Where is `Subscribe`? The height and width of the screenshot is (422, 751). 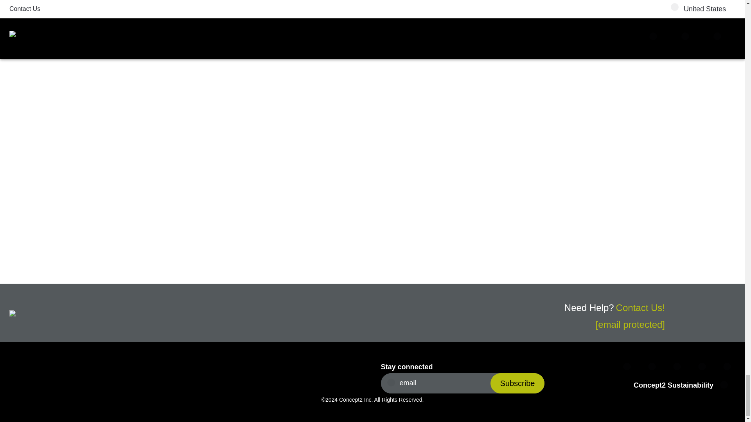
Subscribe is located at coordinates (517, 383).